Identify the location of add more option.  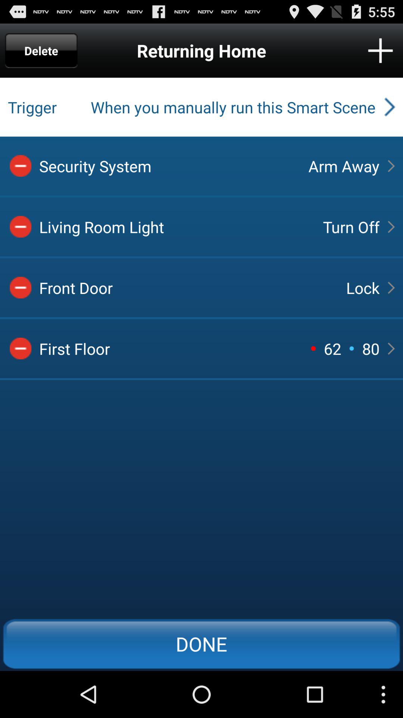
(381, 50).